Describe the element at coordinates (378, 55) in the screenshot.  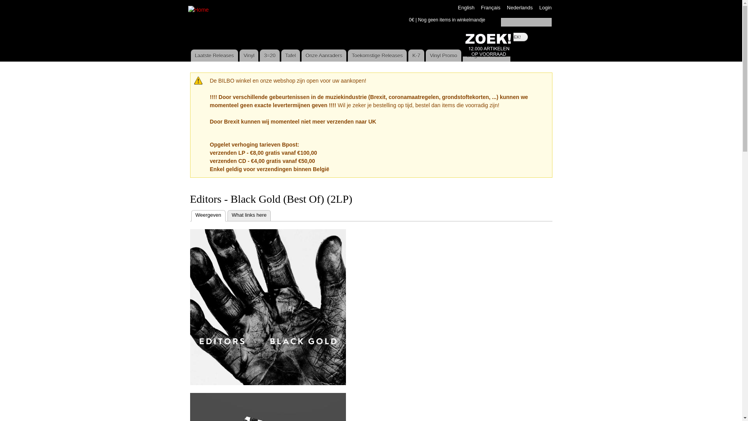
I see `Toekomstige Releases` at that location.